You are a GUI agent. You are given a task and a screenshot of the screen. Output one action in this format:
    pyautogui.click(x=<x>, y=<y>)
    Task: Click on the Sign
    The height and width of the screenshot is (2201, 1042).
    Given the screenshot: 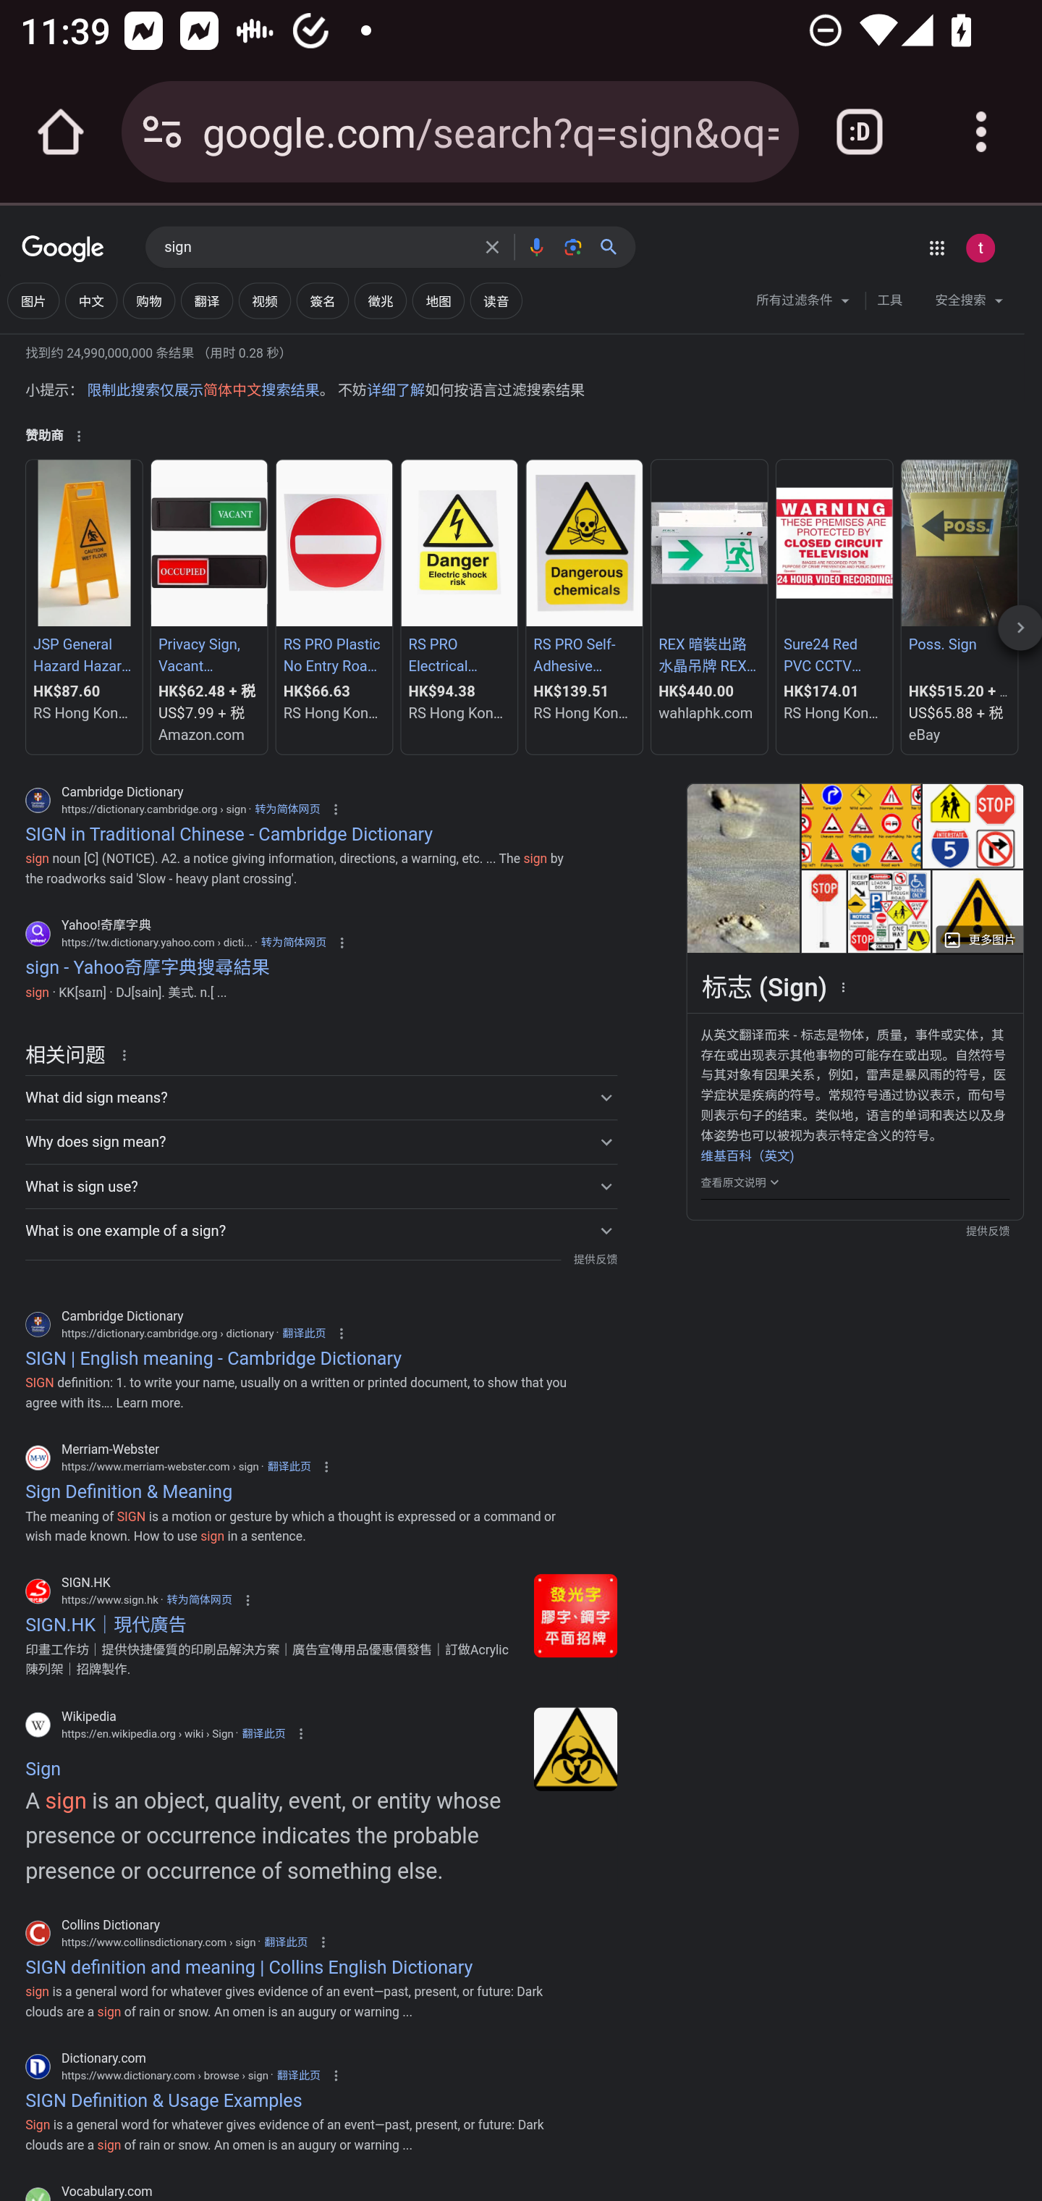 What is the action you would take?
    pyautogui.click(x=575, y=1749)
    